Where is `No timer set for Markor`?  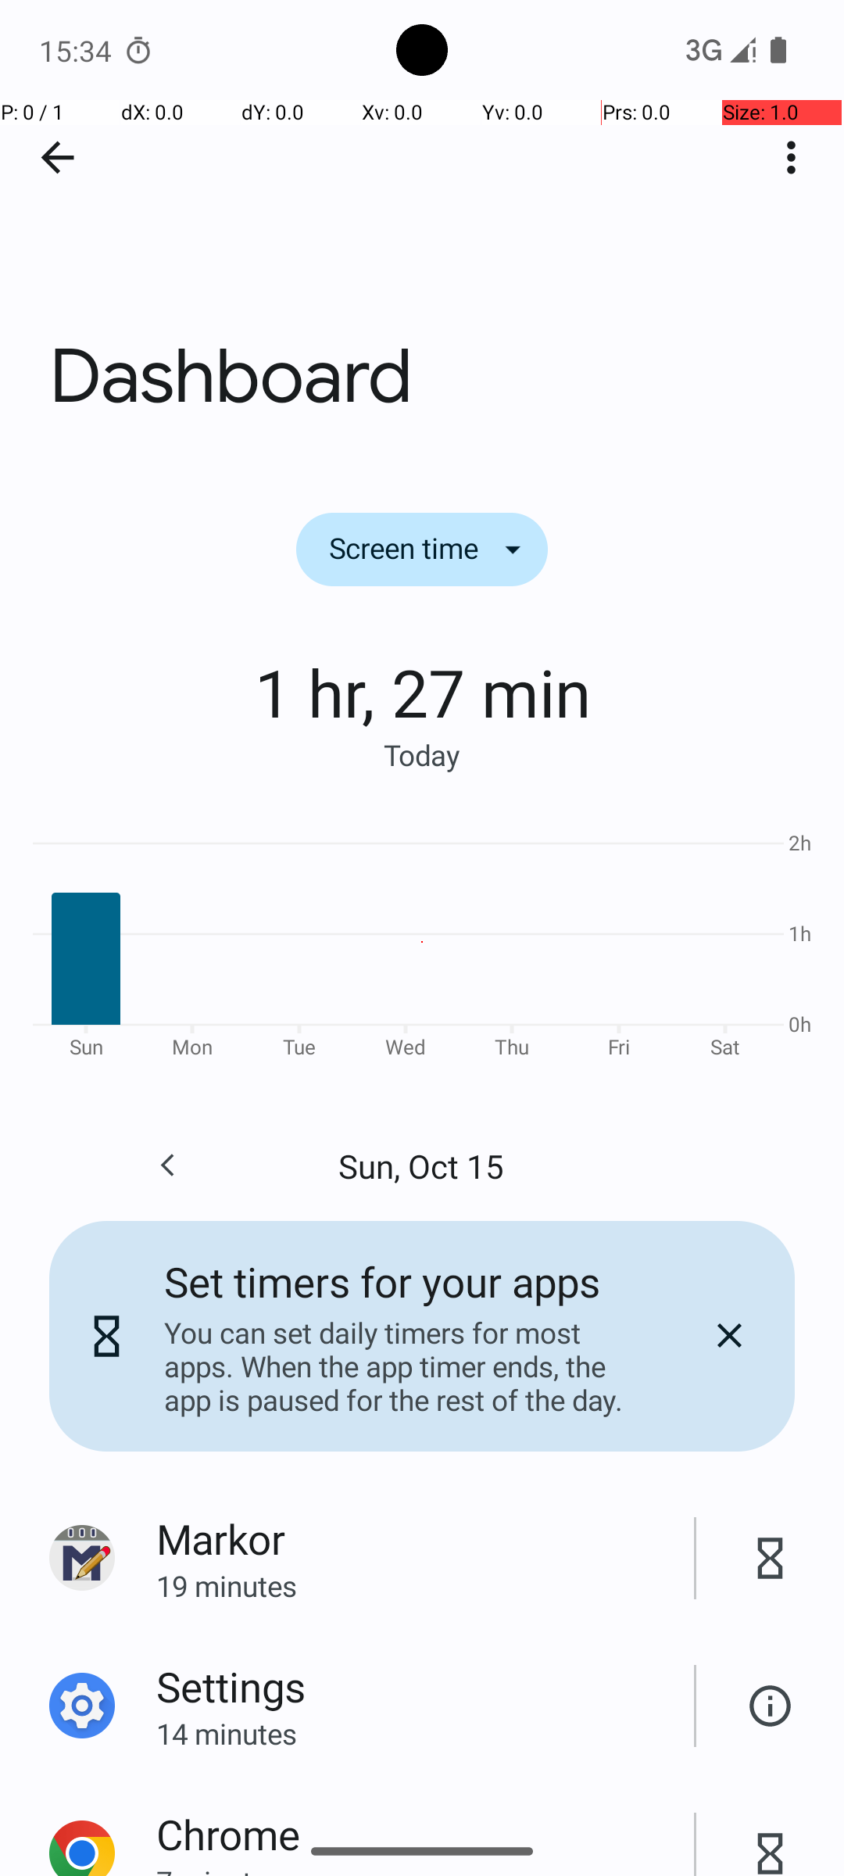
No timer set for Markor is located at coordinates (771, 1559).